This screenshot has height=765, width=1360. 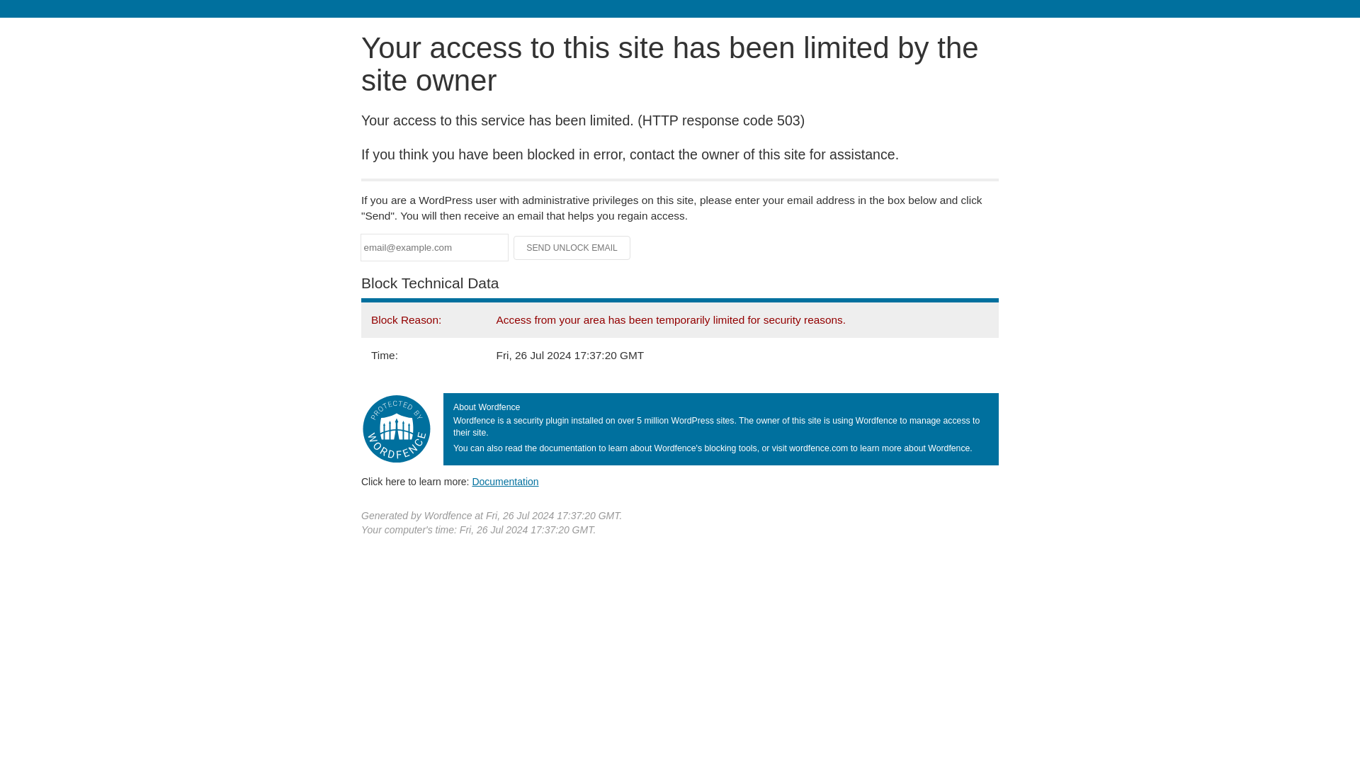 What do you see at coordinates (505, 481) in the screenshot?
I see `Documentation` at bounding box center [505, 481].